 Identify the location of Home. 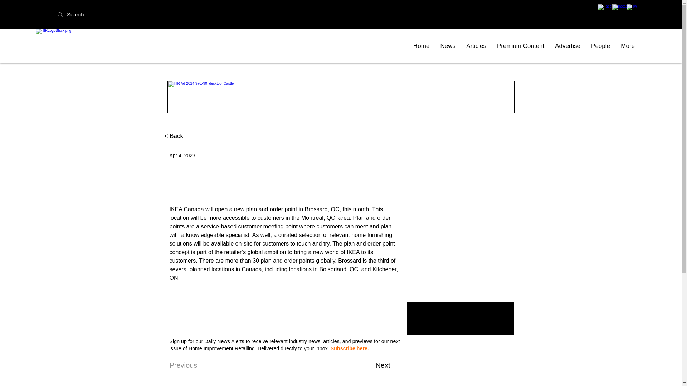
(422, 46).